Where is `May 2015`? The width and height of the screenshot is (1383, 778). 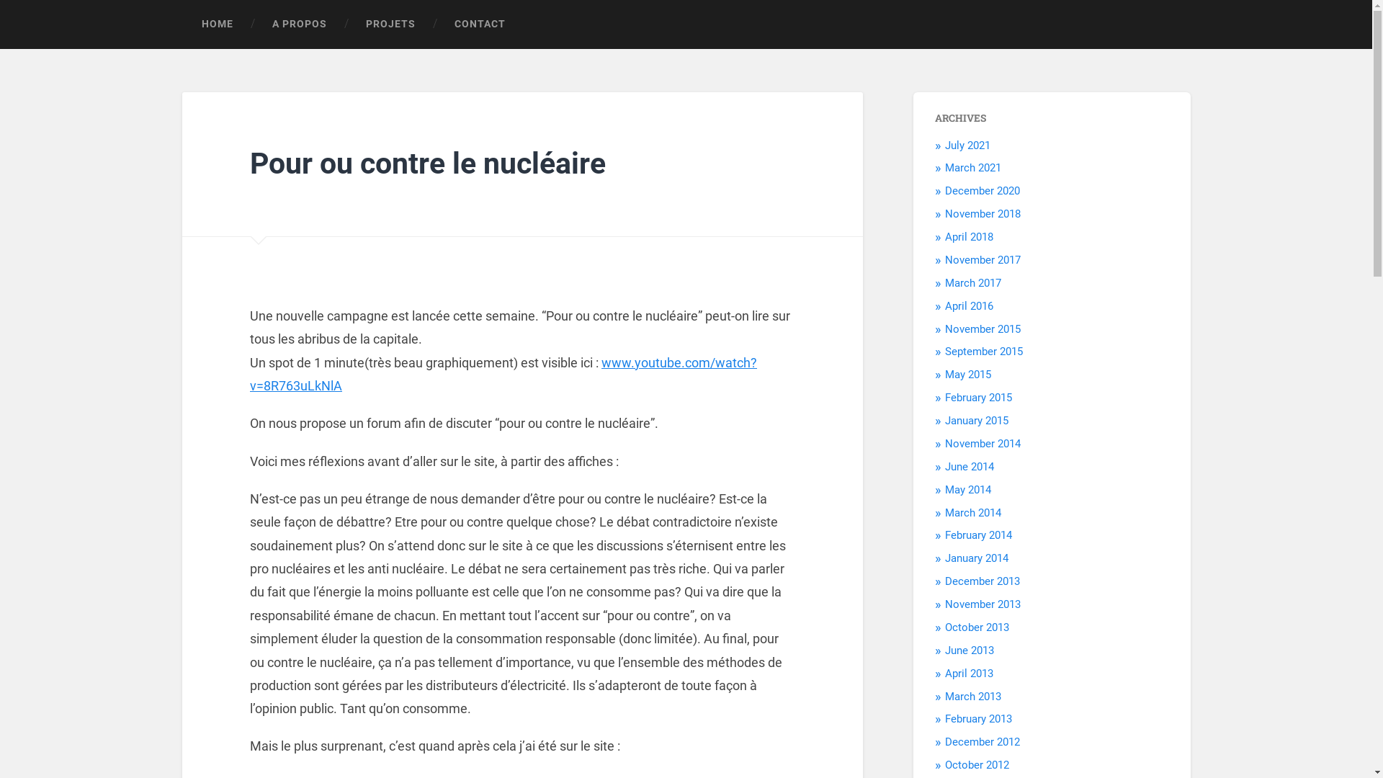 May 2015 is located at coordinates (968, 375).